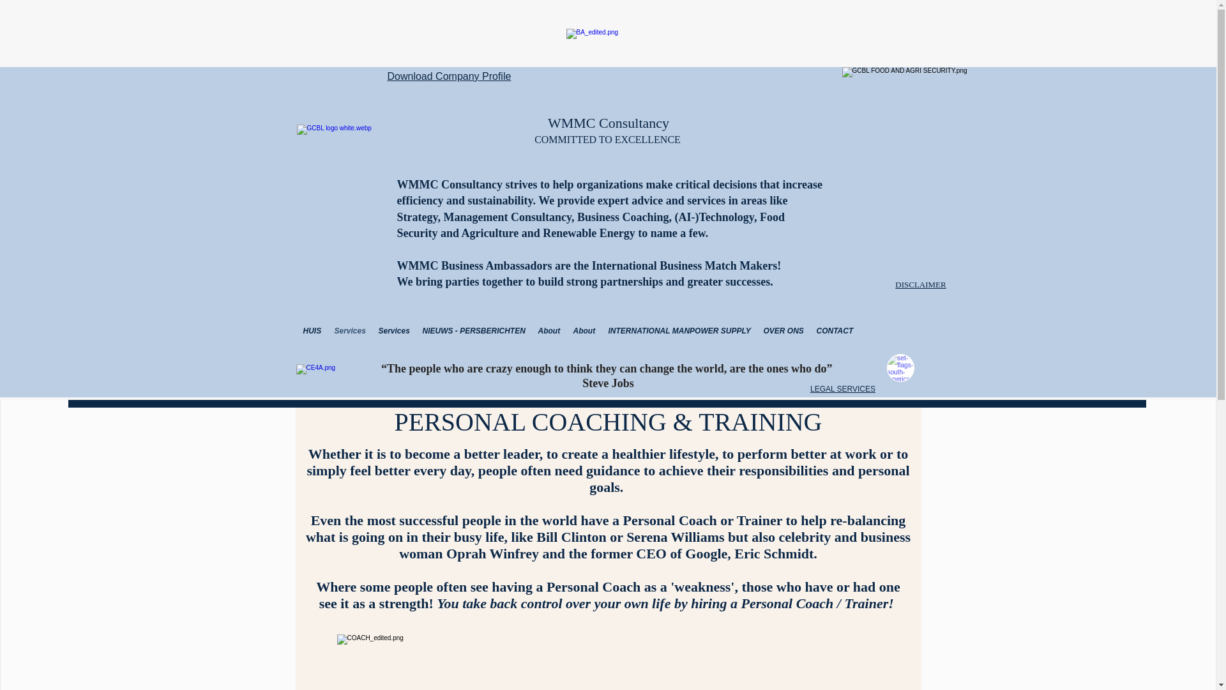 The height and width of the screenshot is (690, 1226). I want to click on Services, so click(393, 331).